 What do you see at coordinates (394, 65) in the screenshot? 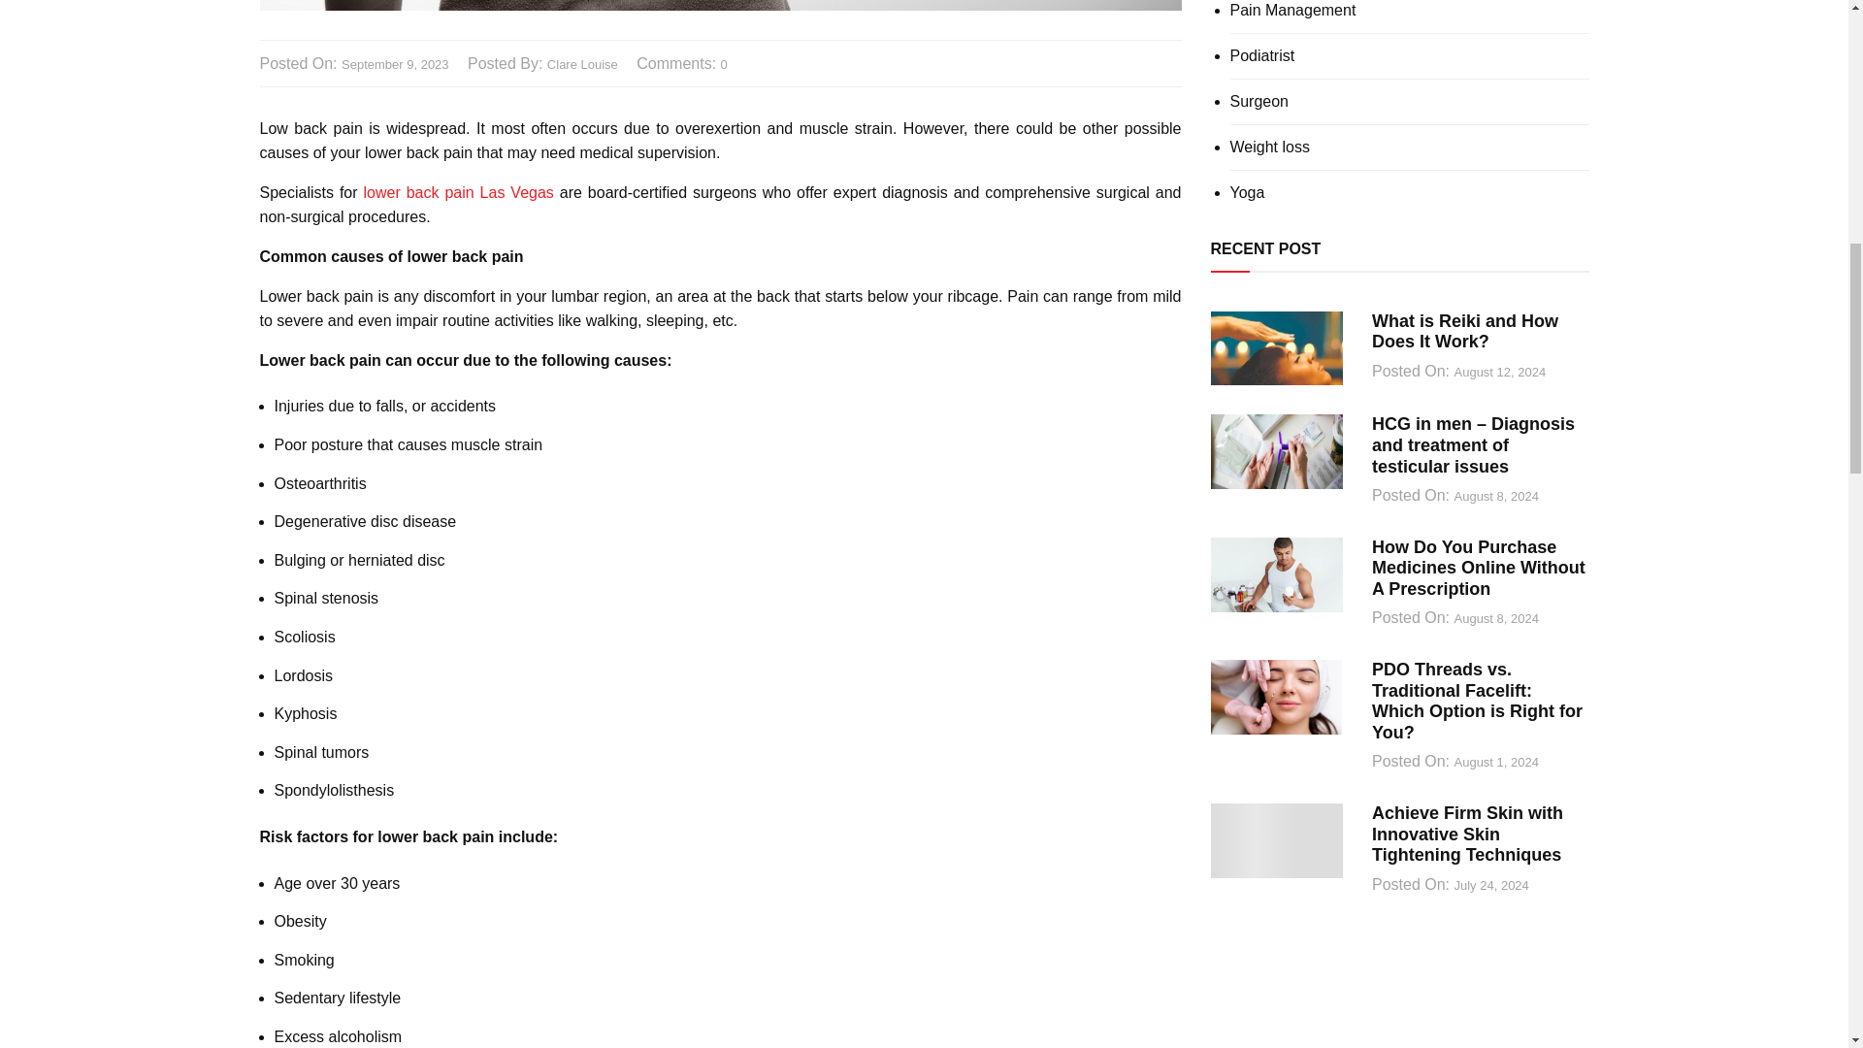
I see `September 9, 2023` at bounding box center [394, 65].